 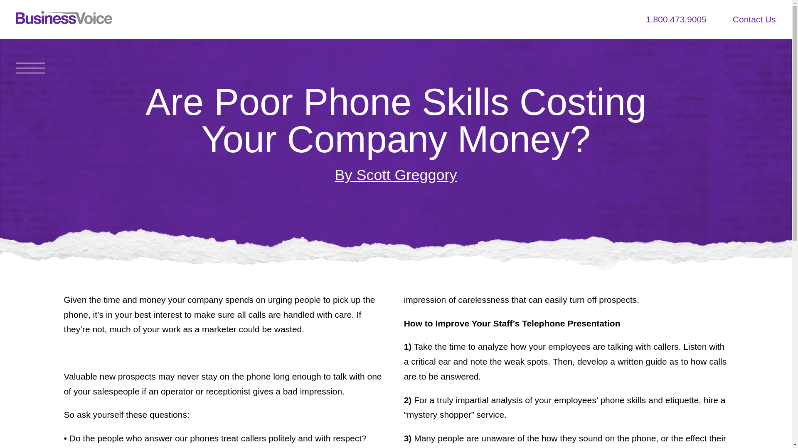 What do you see at coordinates (396, 174) in the screenshot?
I see `By Scott Greggory` at bounding box center [396, 174].